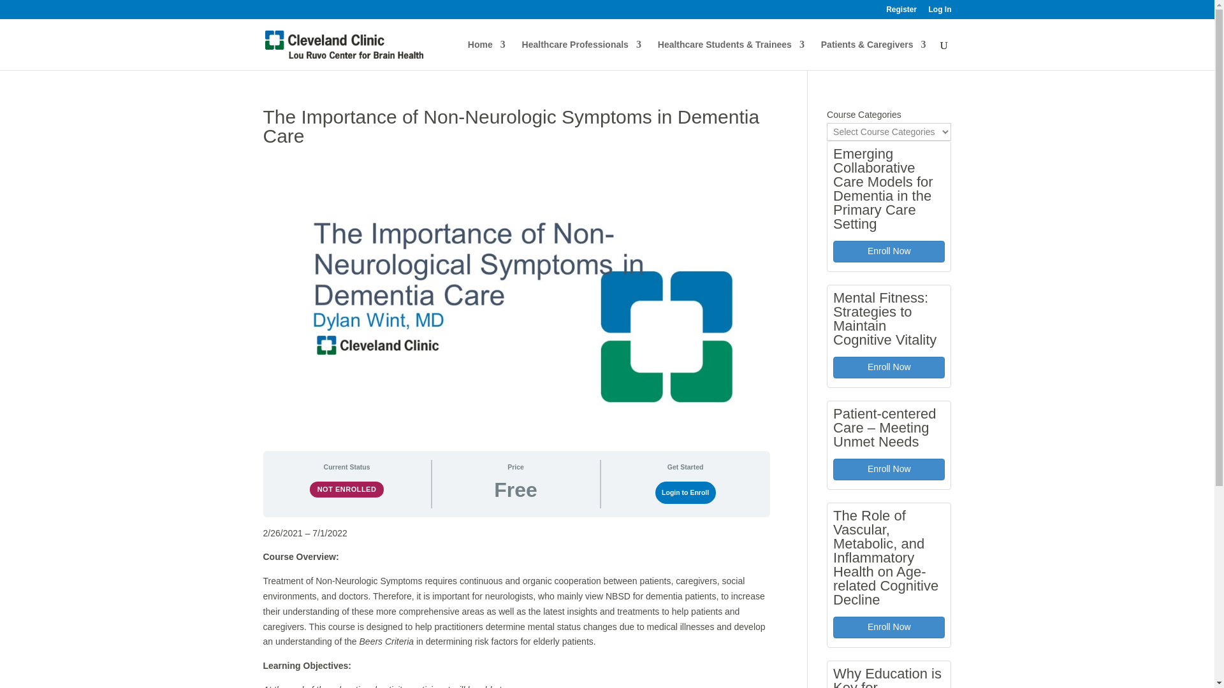 The image size is (1224, 688). What do you see at coordinates (889, 251) in the screenshot?
I see `Enroll Now` at bounding box center [889, 251].